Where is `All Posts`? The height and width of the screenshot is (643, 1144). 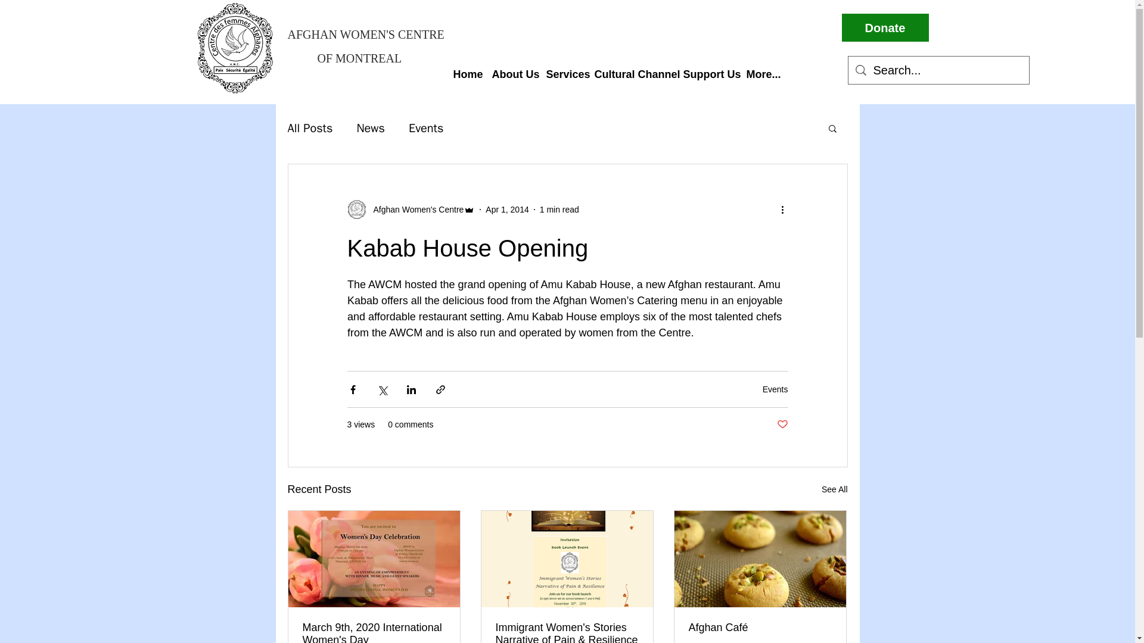
All Posts is located at coordinates (310, 127).